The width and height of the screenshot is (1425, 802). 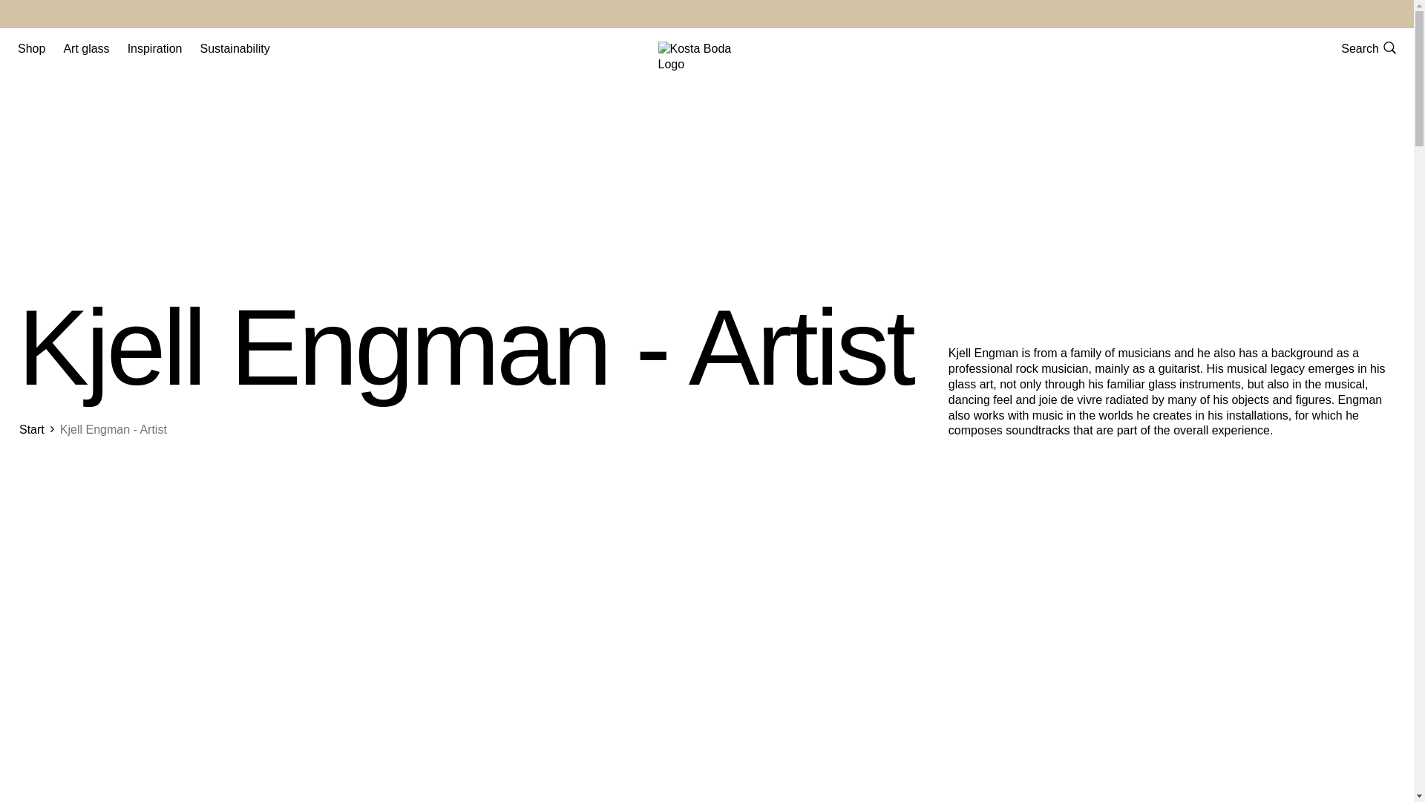 I want to click on Shop, so click(x=31, y=48).